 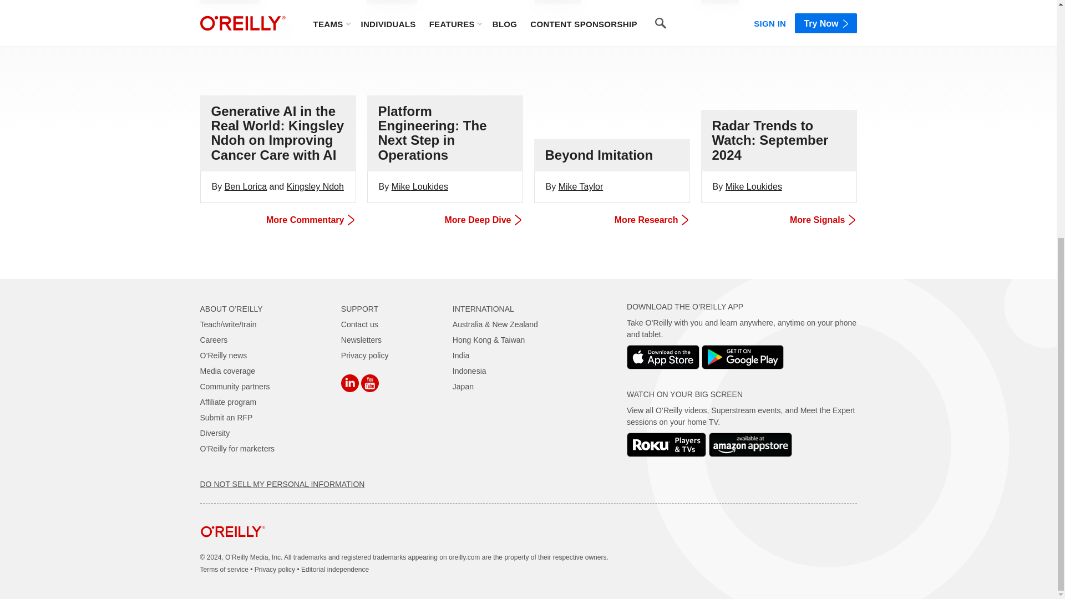 What do you see at coordinates (230, 2) in the screenshot?
I see `Commentary` at bounding box center [230, 2].